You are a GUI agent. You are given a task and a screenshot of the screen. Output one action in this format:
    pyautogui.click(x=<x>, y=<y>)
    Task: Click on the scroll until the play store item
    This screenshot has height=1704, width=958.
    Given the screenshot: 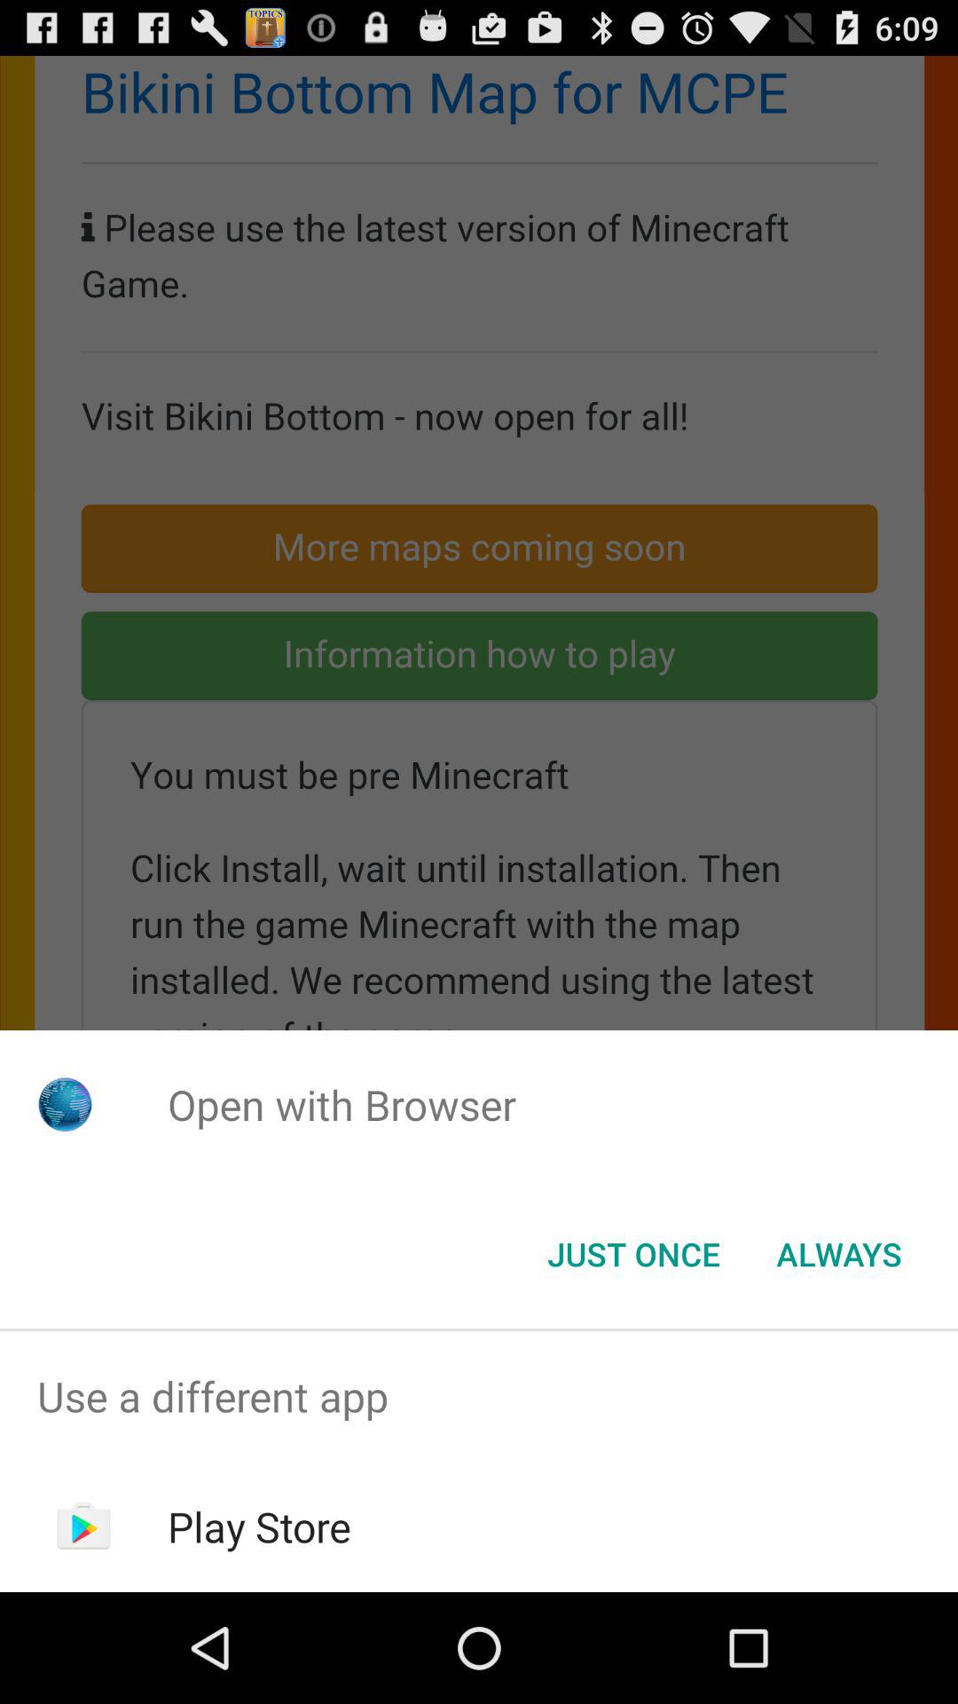 What is the action you would take?
    pyautogui.click(x=259, y=1526)
    